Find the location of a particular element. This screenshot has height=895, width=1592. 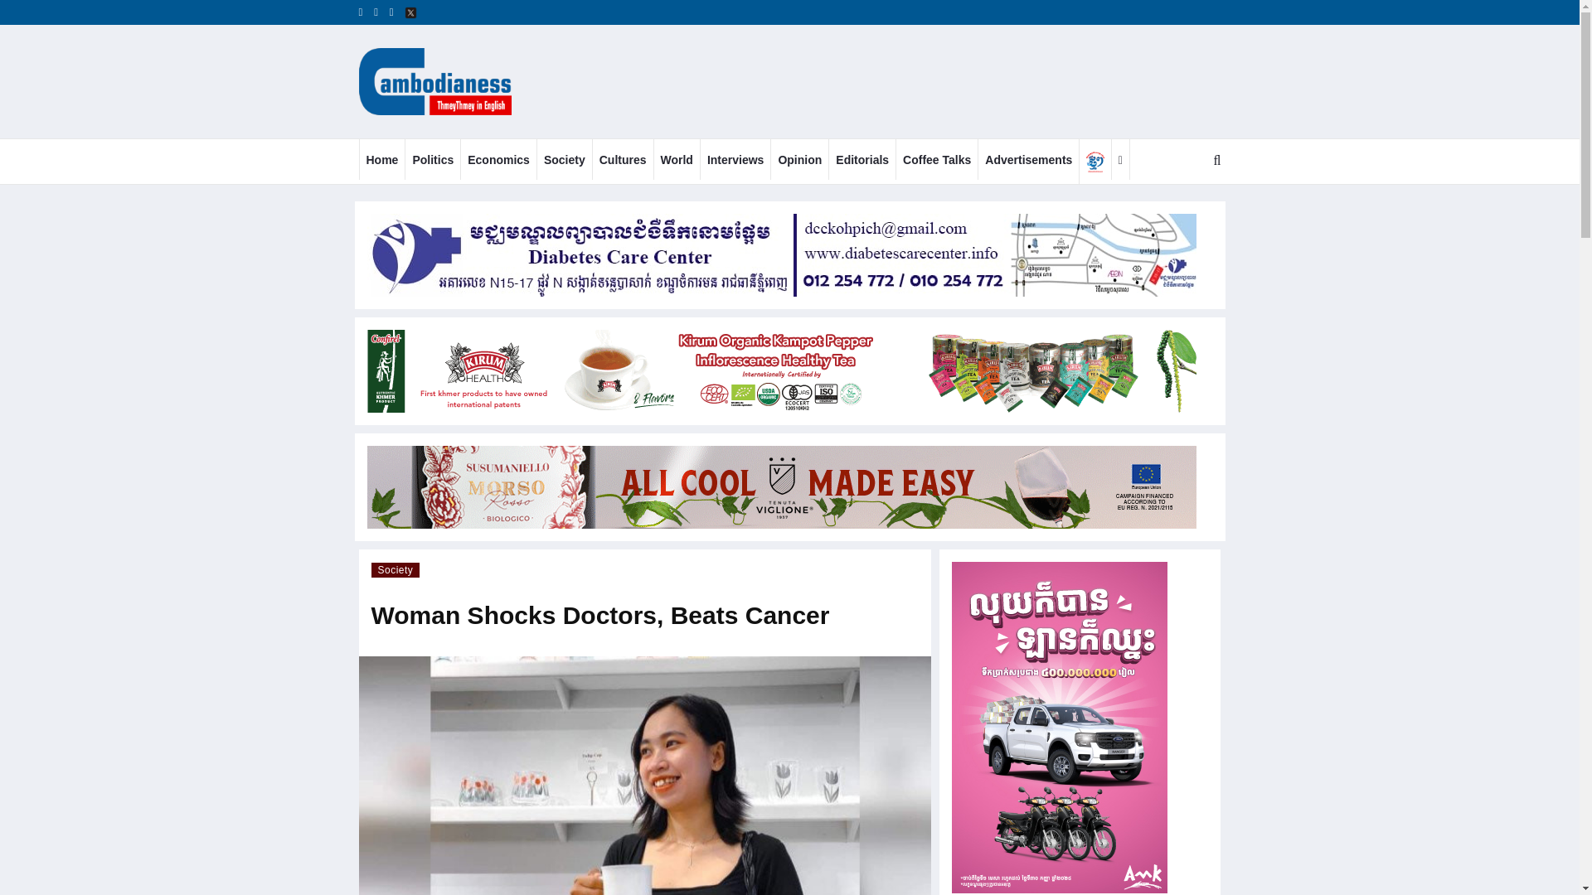

World is located at coordinates (677, 160).